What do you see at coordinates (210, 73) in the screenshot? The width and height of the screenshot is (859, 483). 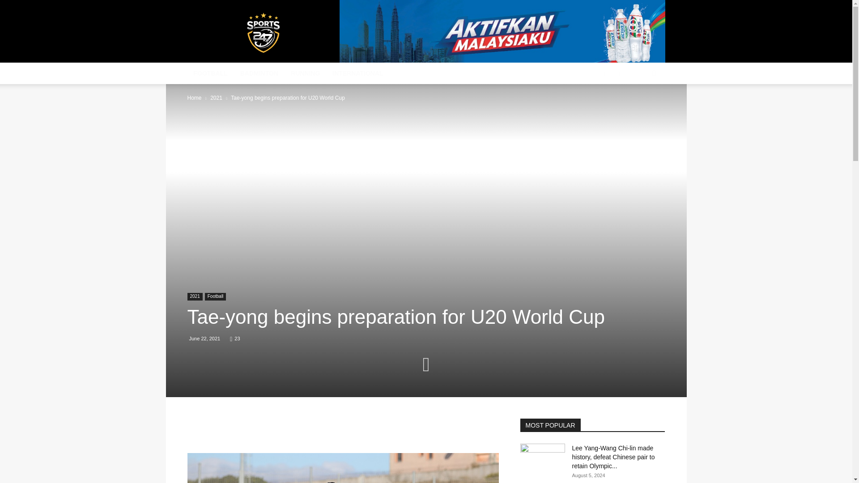 I see `FOOTBALL` at bounding box center [210, 73].